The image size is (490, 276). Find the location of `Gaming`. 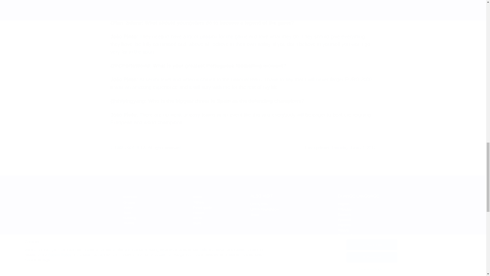

Gaming is located at coordinates (130, 218).